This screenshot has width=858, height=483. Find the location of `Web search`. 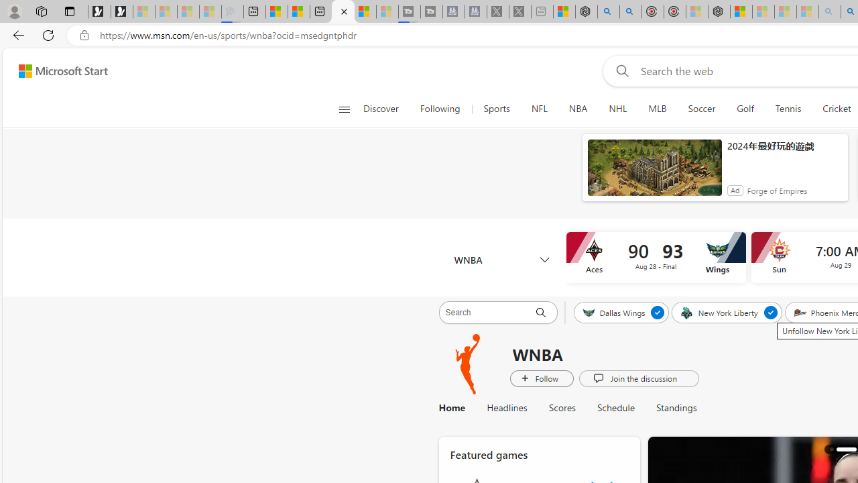

Web search is located at coordinates (619, 70).